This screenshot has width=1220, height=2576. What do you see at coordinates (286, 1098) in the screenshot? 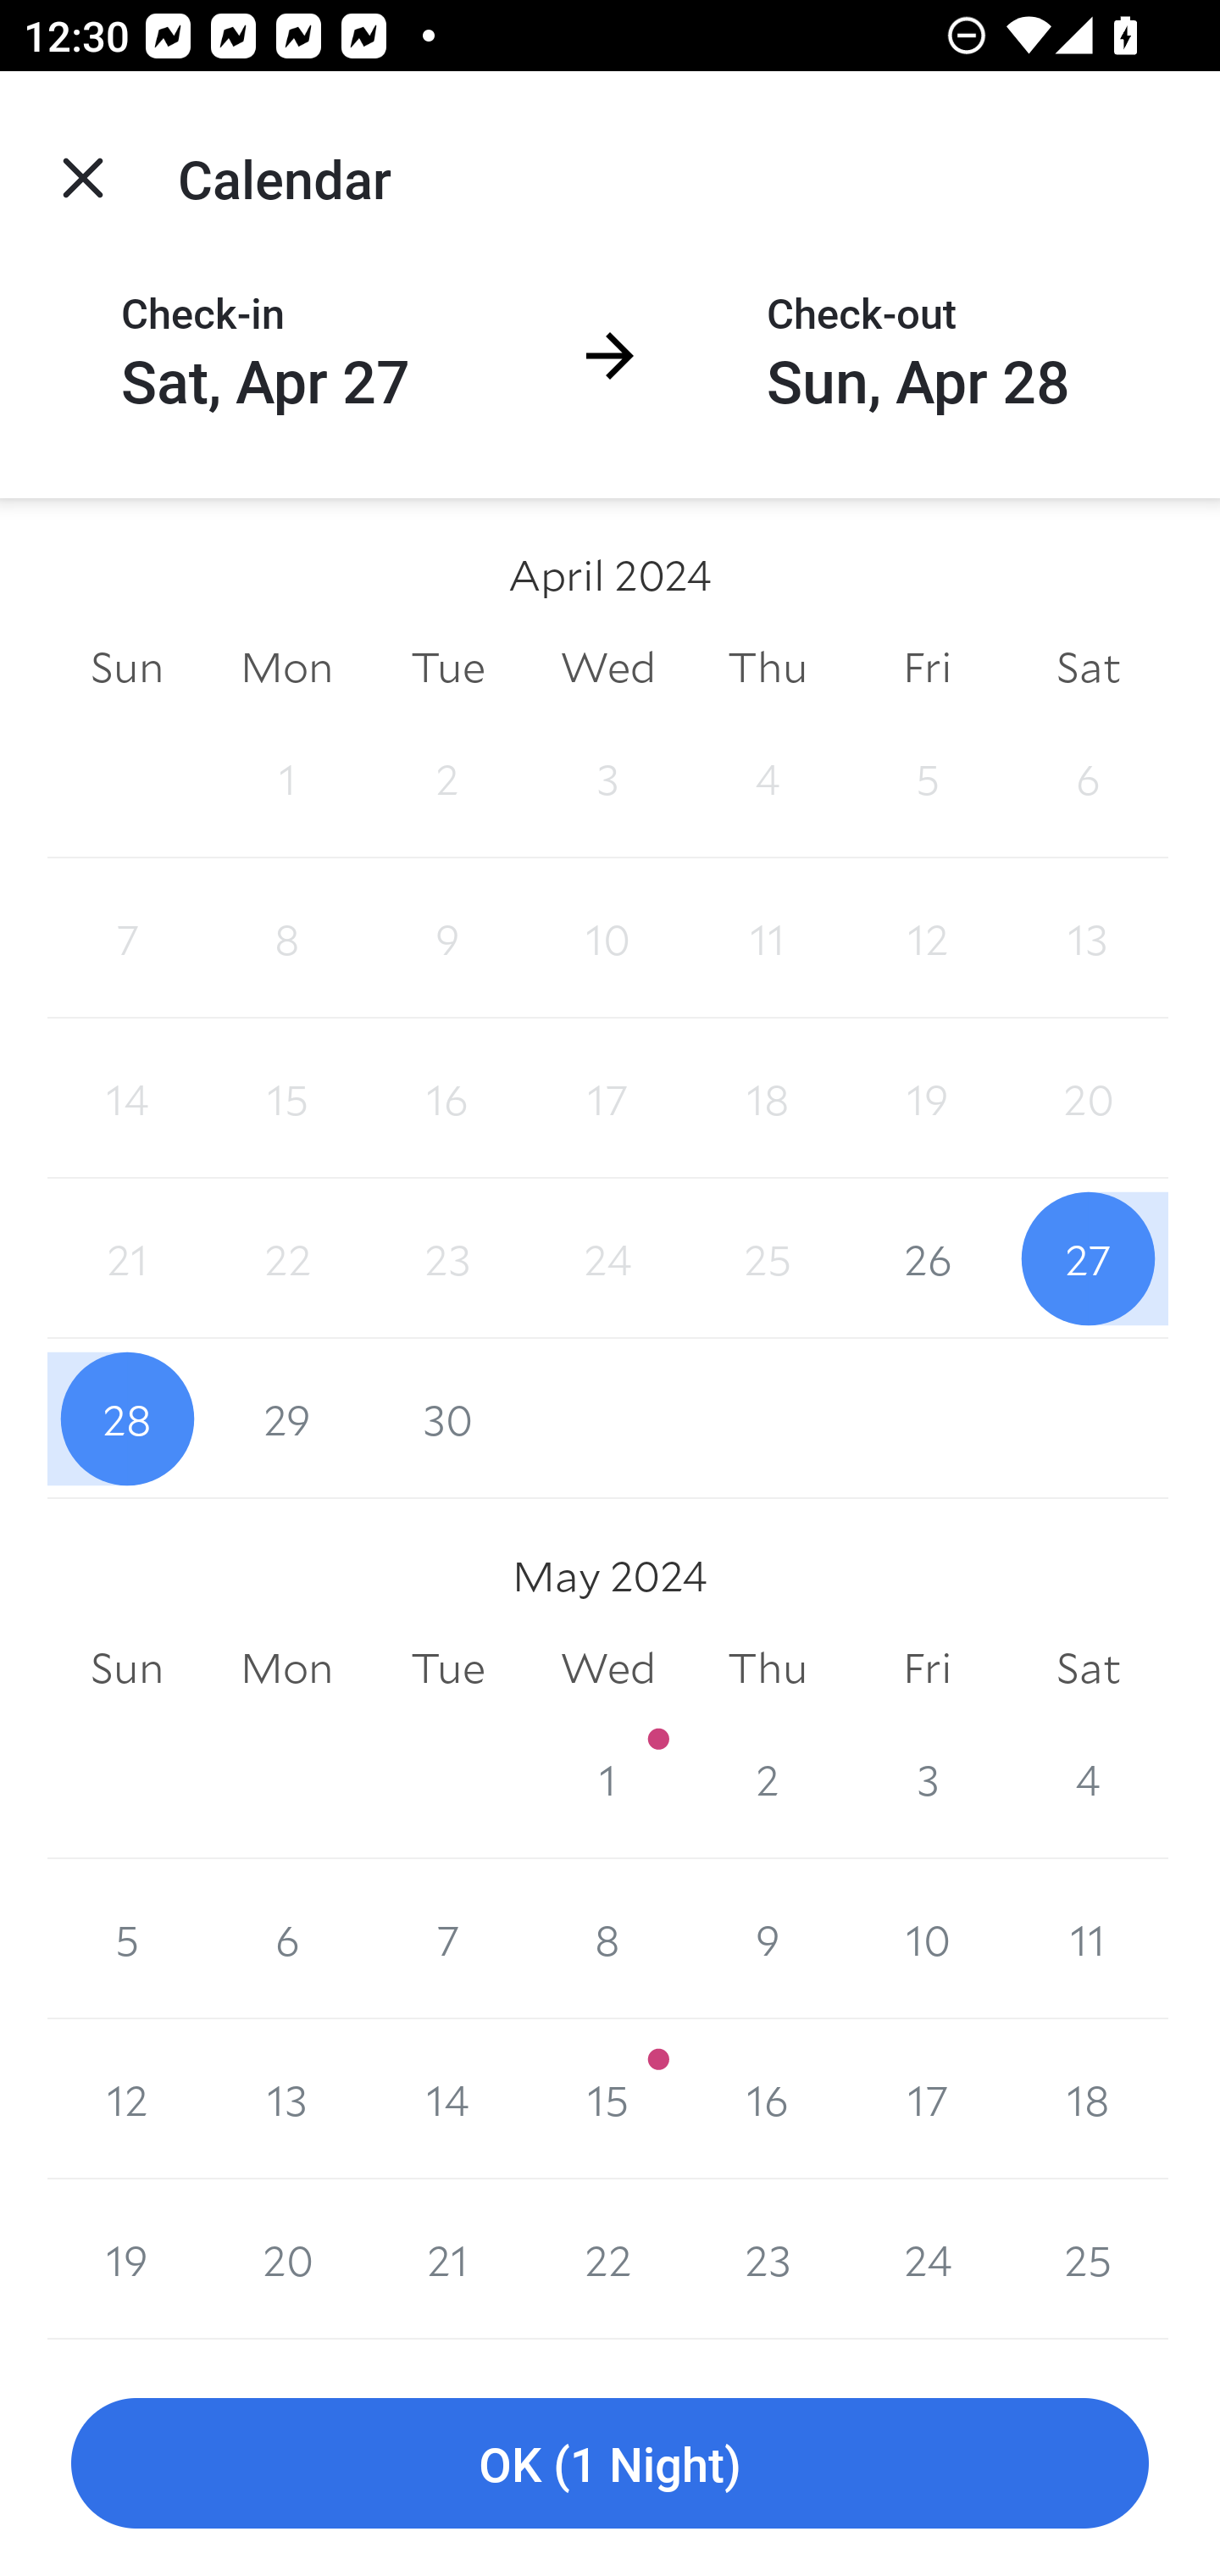
I see `15 15 April 2024` at bounding box center [286, 1098].